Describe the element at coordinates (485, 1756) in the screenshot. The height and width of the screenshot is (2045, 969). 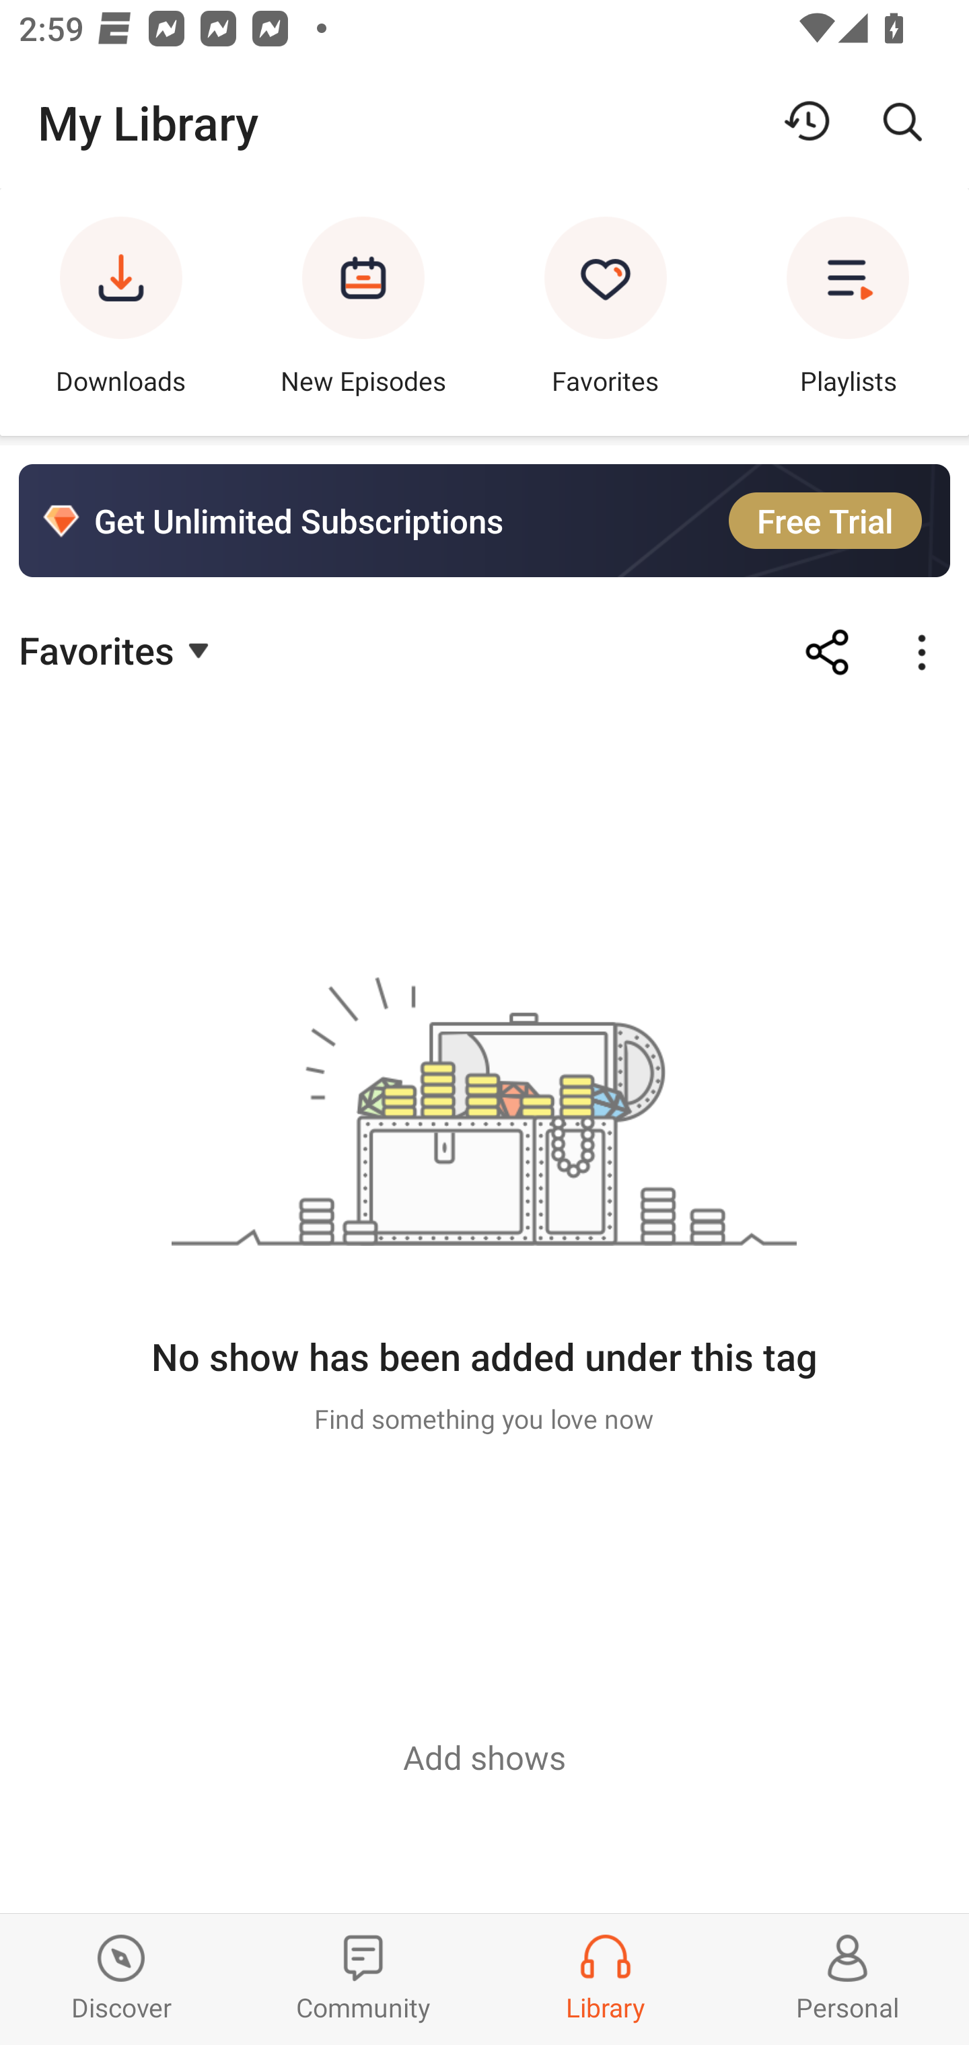
I see `Add shows` at that location.